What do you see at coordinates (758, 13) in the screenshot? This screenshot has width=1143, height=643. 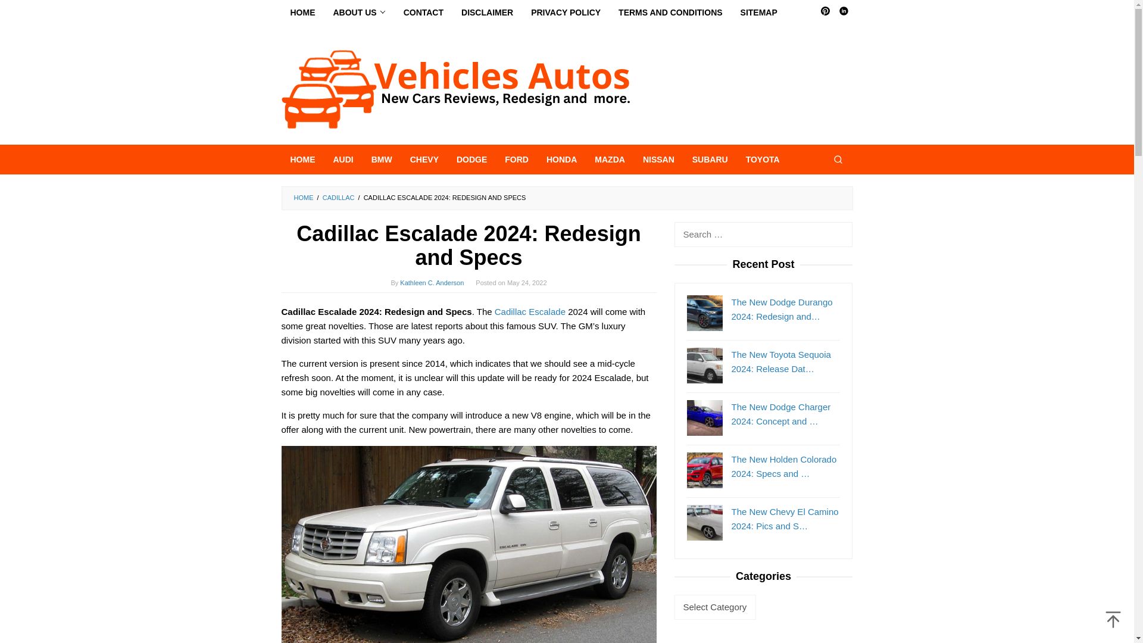 I see `SITEMAP` at bounding box center [758, 13].